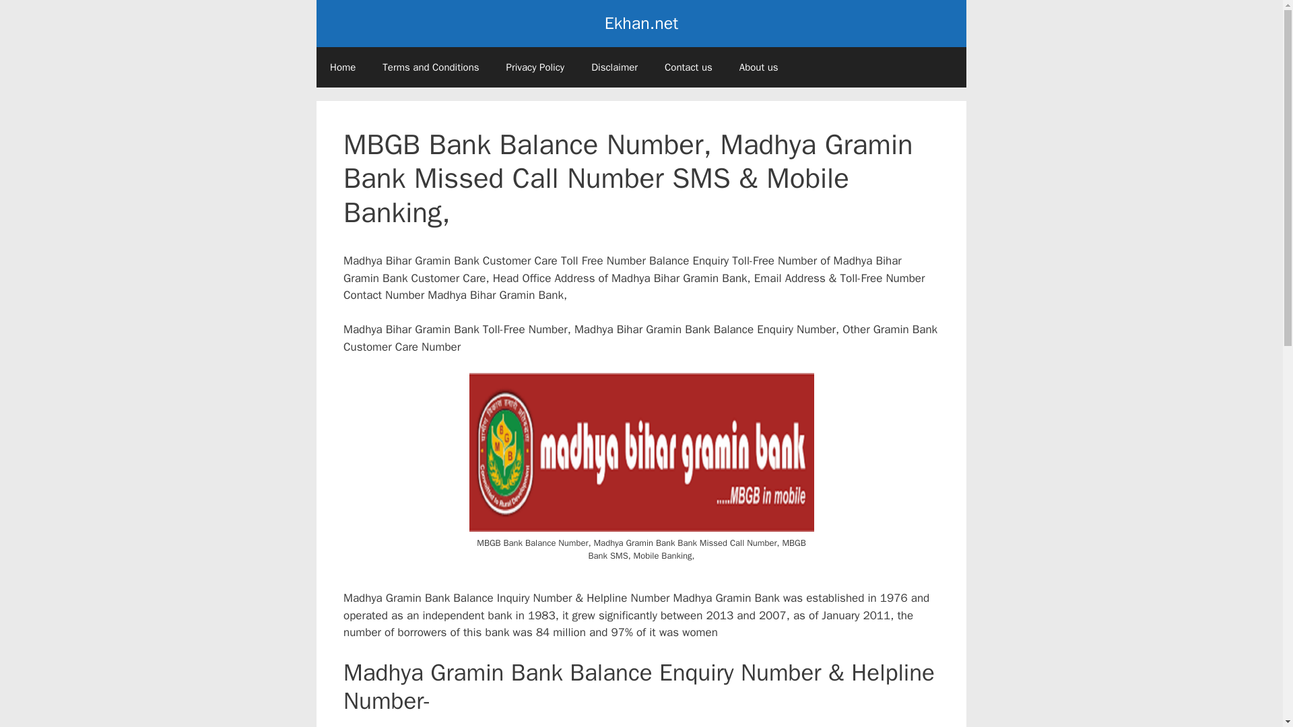 The height and width of the screenshot is (727, 1293). I want to click on About us, so click(758, 67).